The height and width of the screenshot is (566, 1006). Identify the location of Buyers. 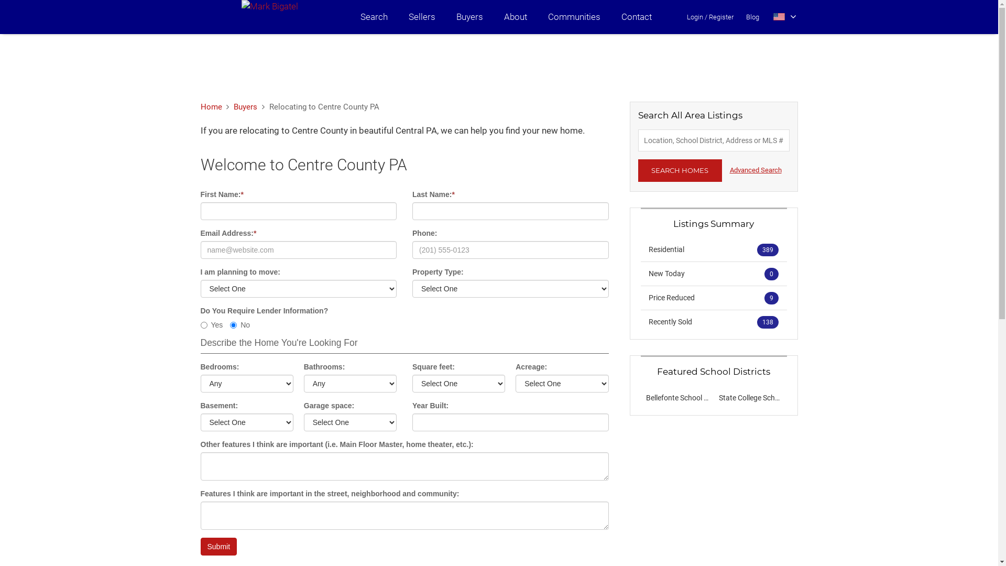
(245, 107).